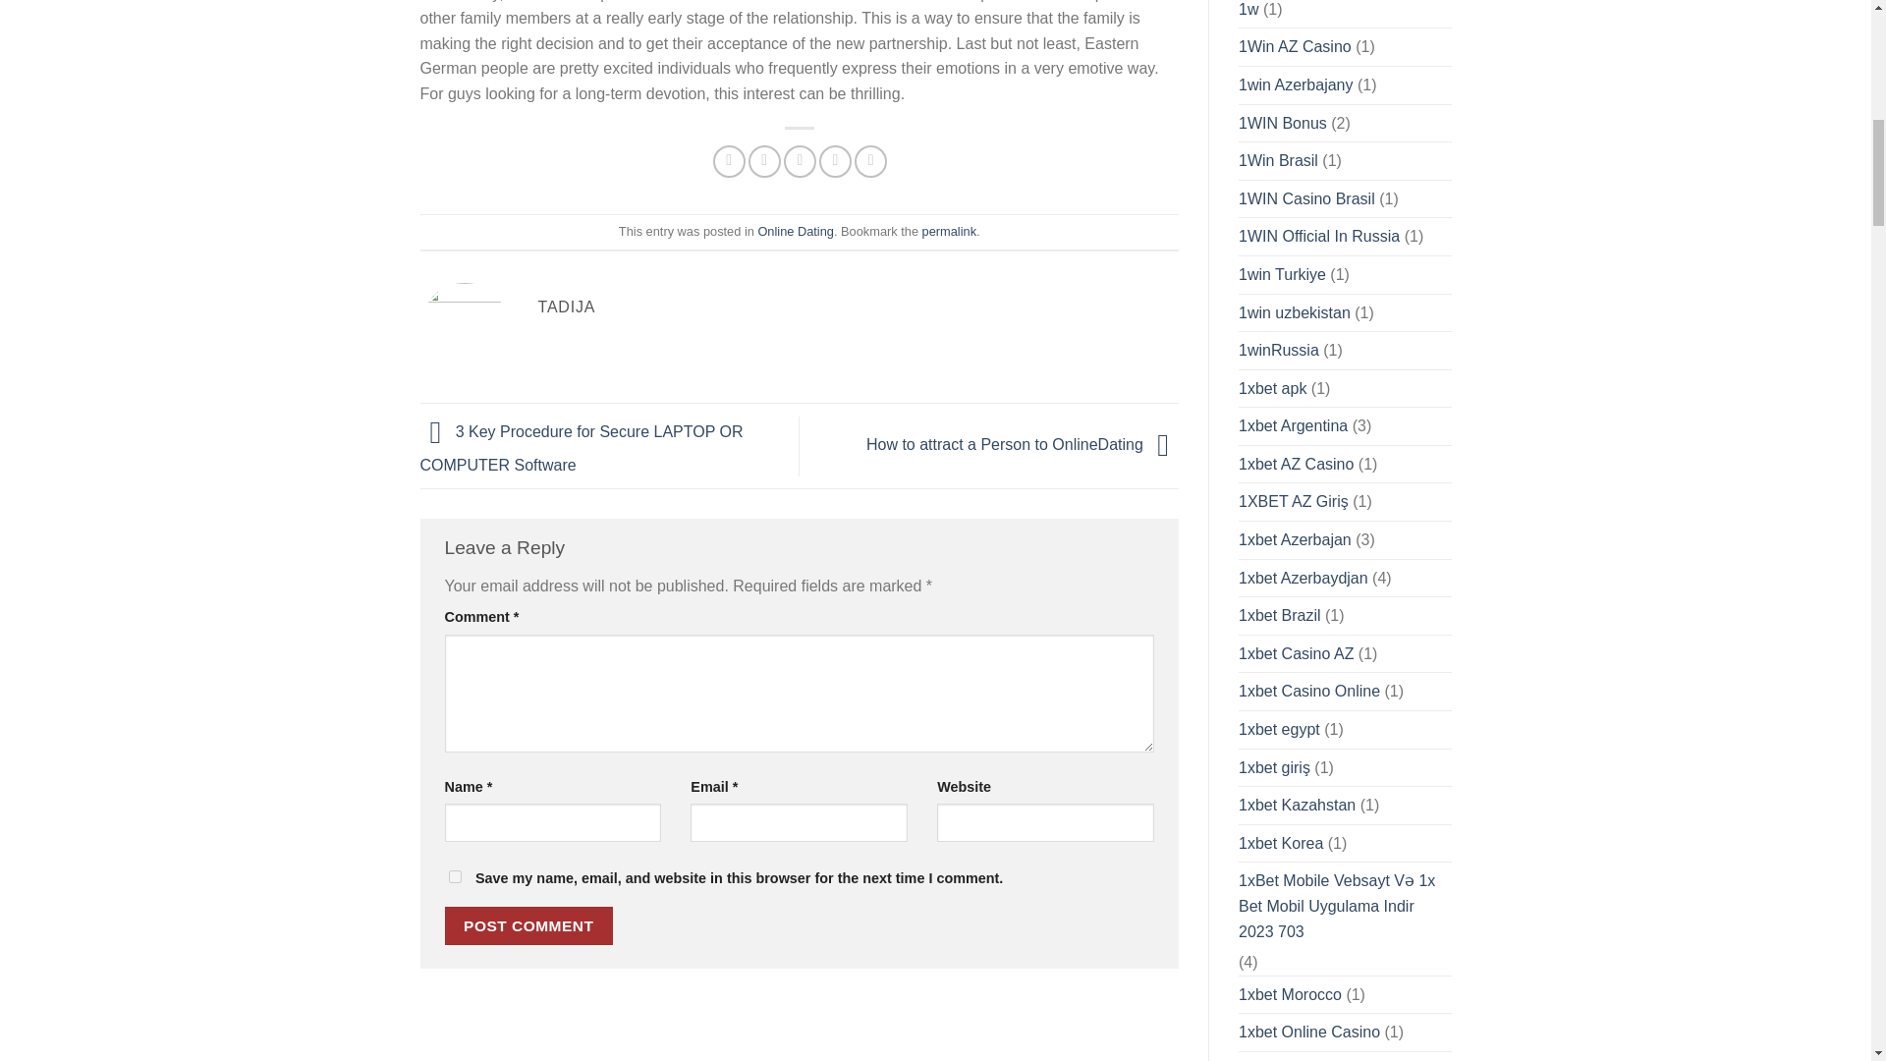  I want to click on Email to a Friend, so click(800, 161).